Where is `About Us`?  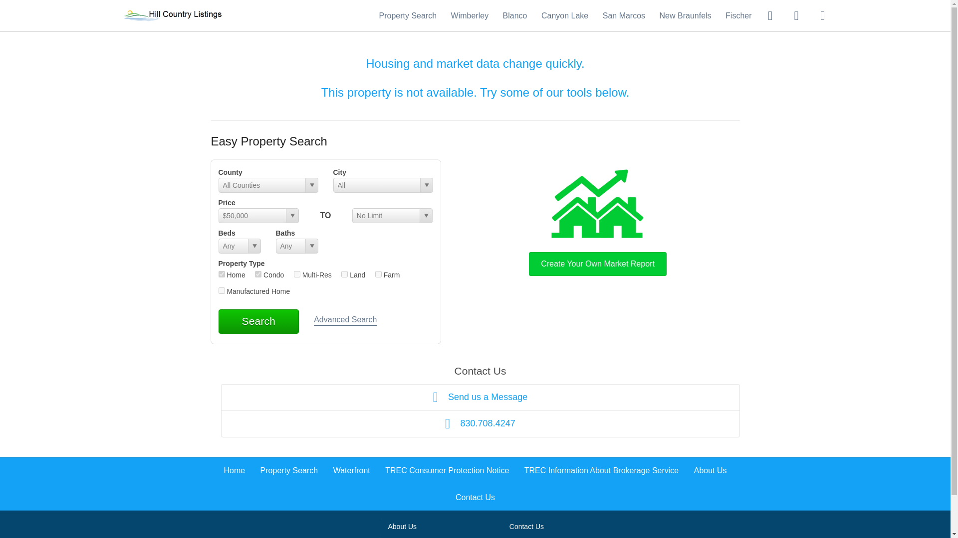
About Us is located at coordinates (711, 470).